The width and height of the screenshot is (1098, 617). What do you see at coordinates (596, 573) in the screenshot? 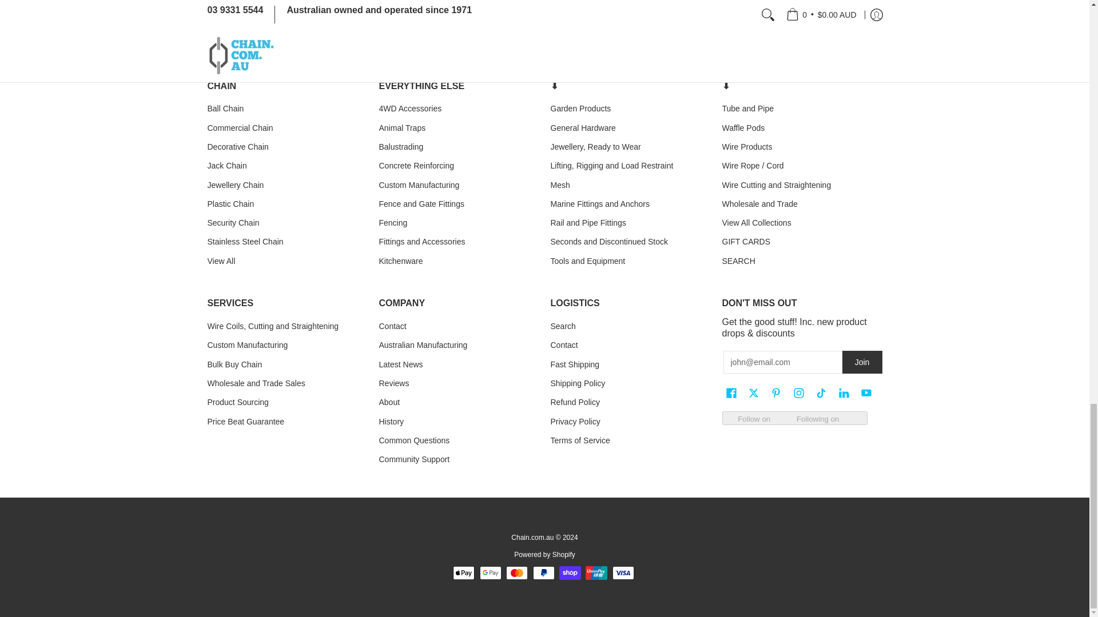
I see `Union Pay` at bounding box center [596, 573].